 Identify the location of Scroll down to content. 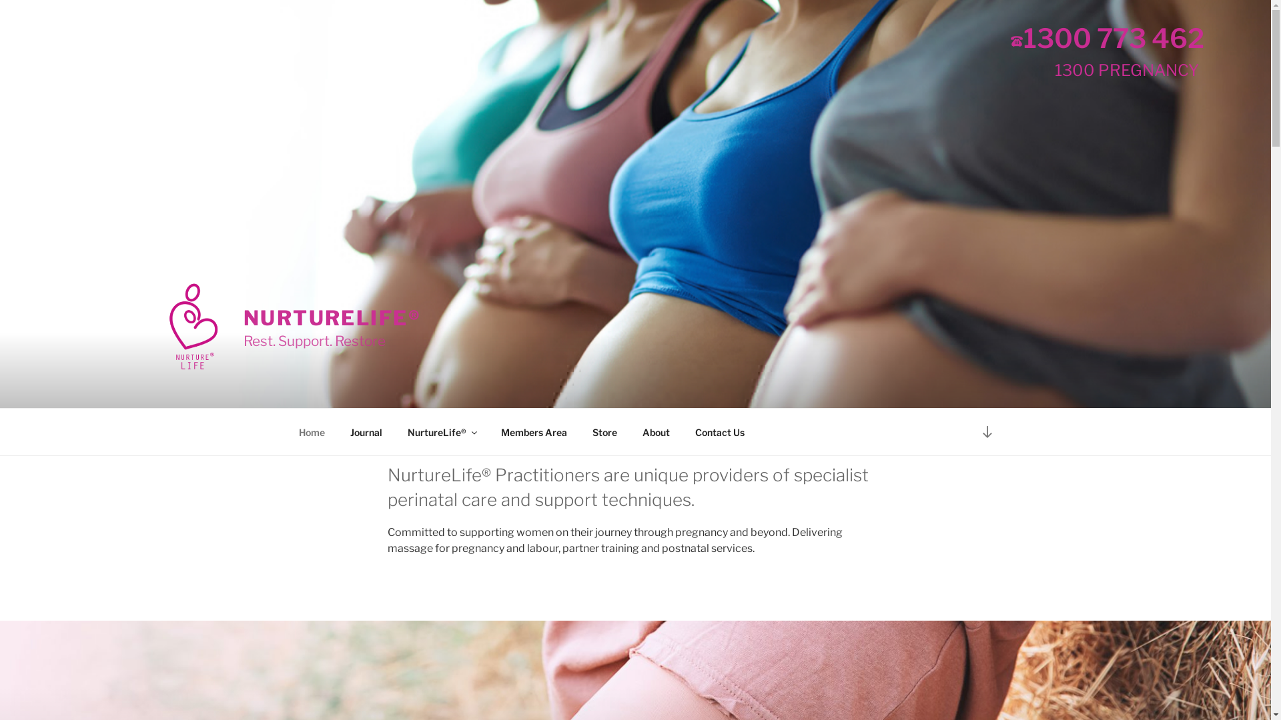
(987, 432).